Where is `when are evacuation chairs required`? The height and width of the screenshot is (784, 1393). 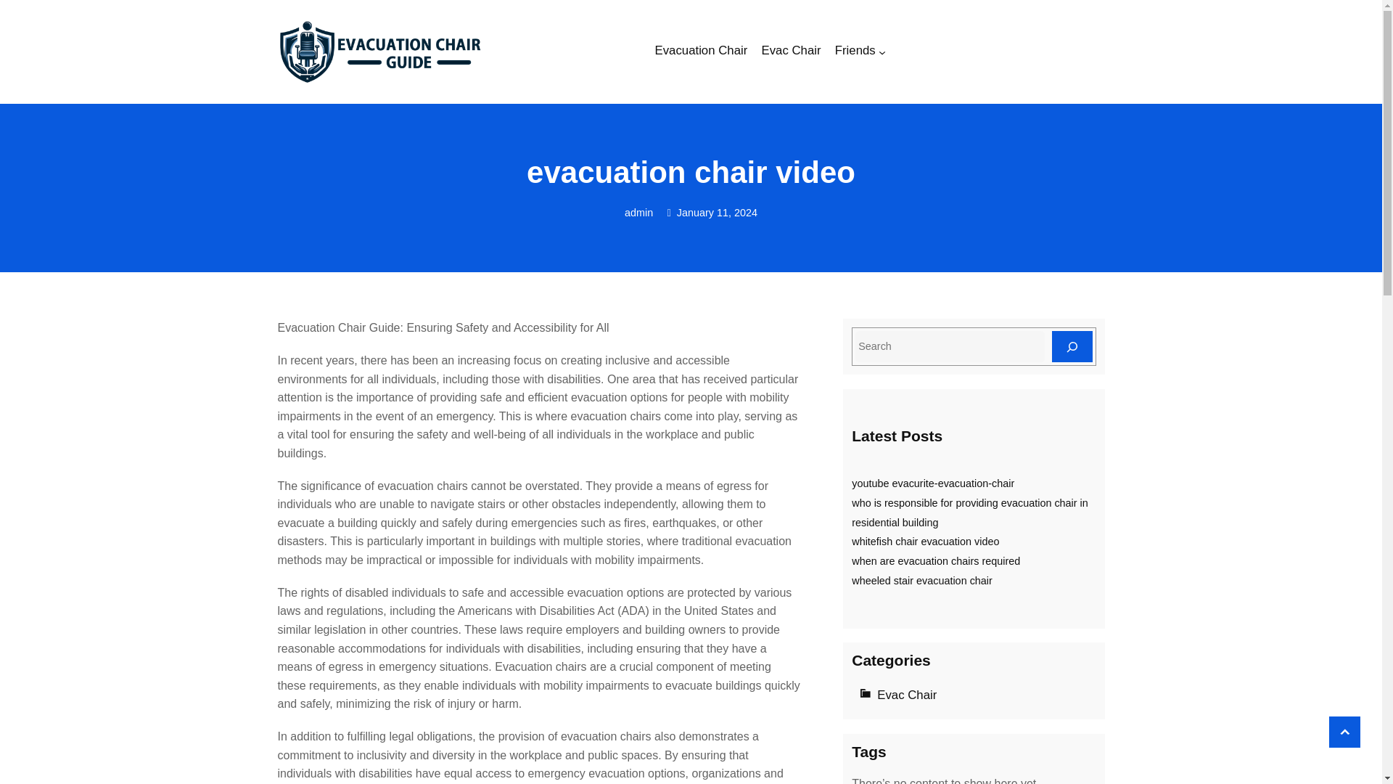 when are evacuation chairs required is located at coordinates (935, 560).